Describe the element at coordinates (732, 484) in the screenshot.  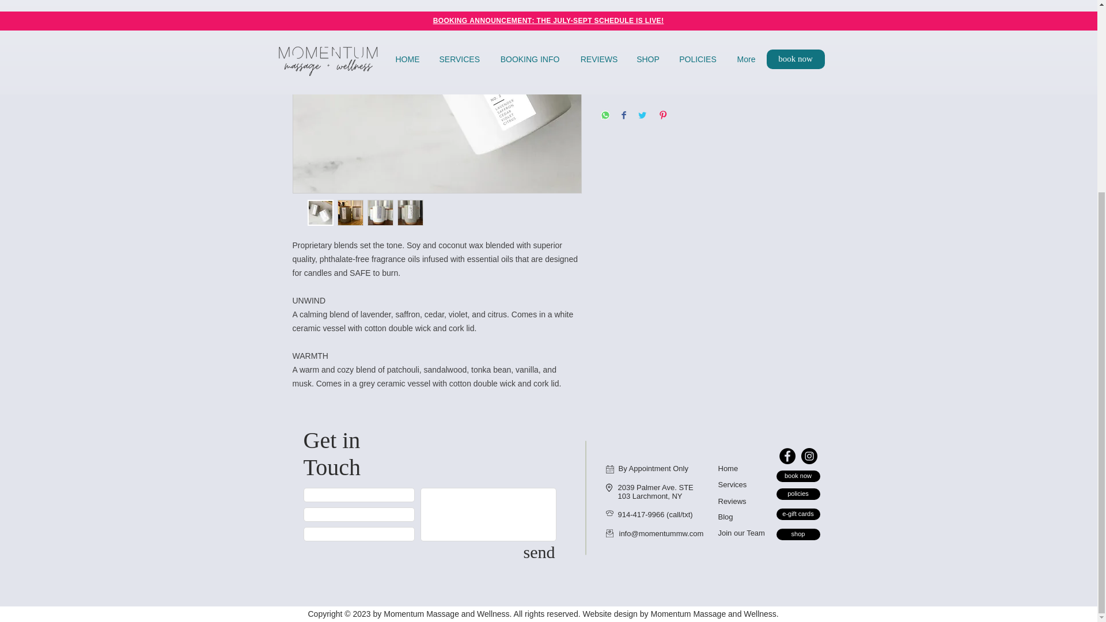
I see `Services` at that location.